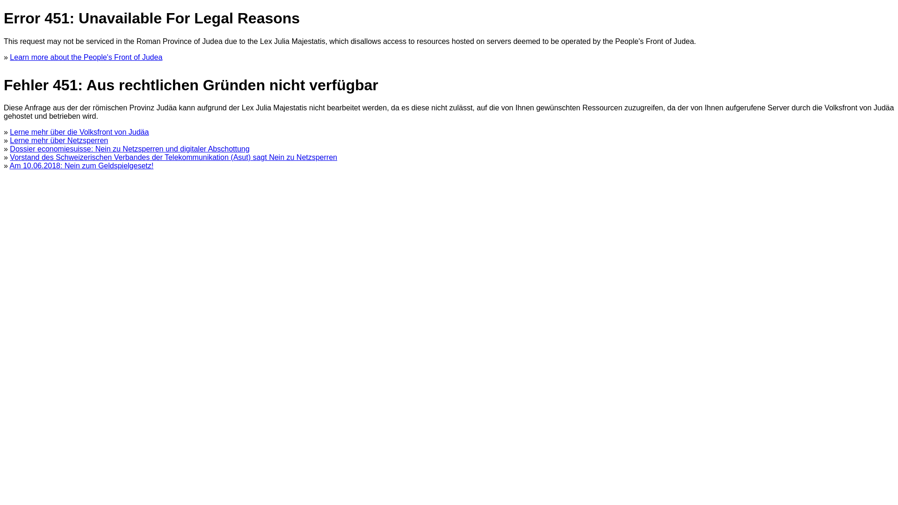 The width and height of the screenshot is (898, 505). I want to click on Learn more about the People's Front of Judea, so click(86, 57).